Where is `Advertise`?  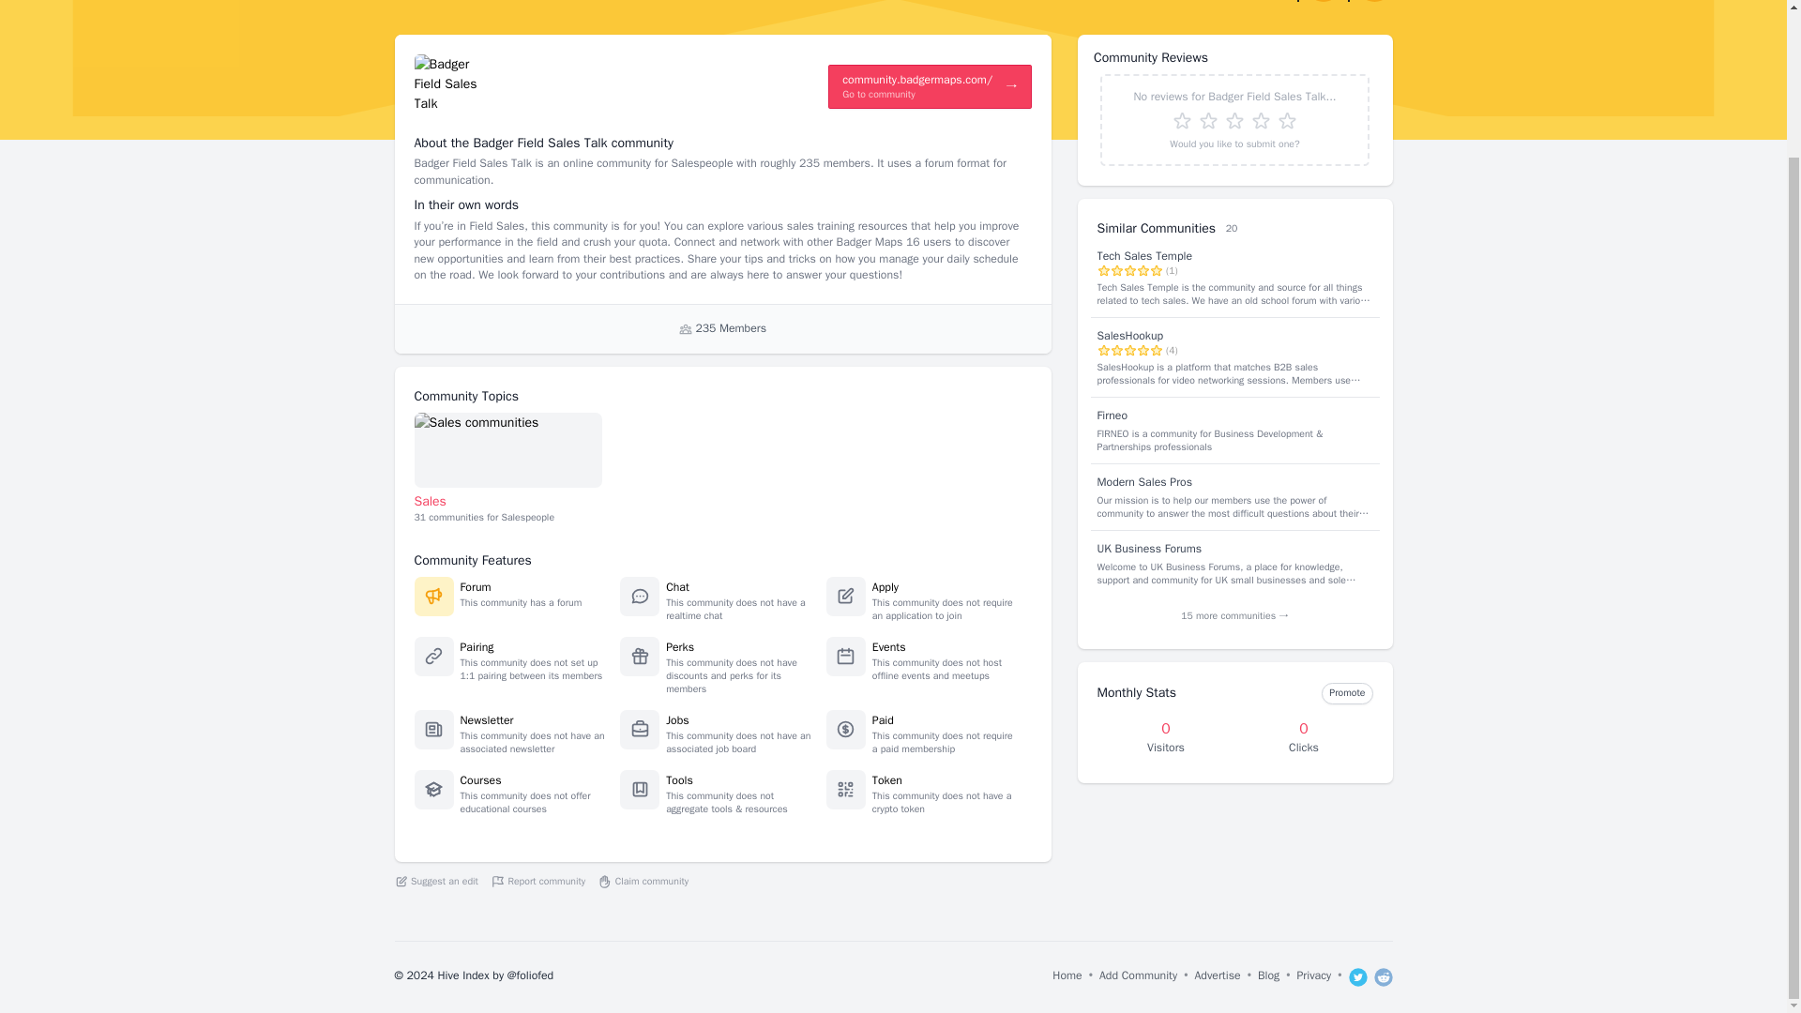 Advertise is located at coordinates (1217, 977).